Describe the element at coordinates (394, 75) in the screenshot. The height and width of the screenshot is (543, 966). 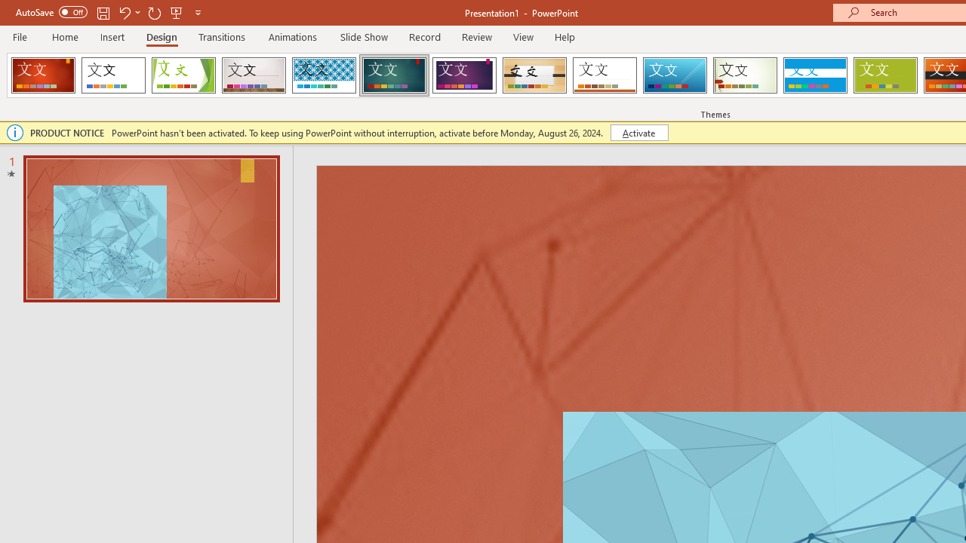
I see `Ion` at that location.